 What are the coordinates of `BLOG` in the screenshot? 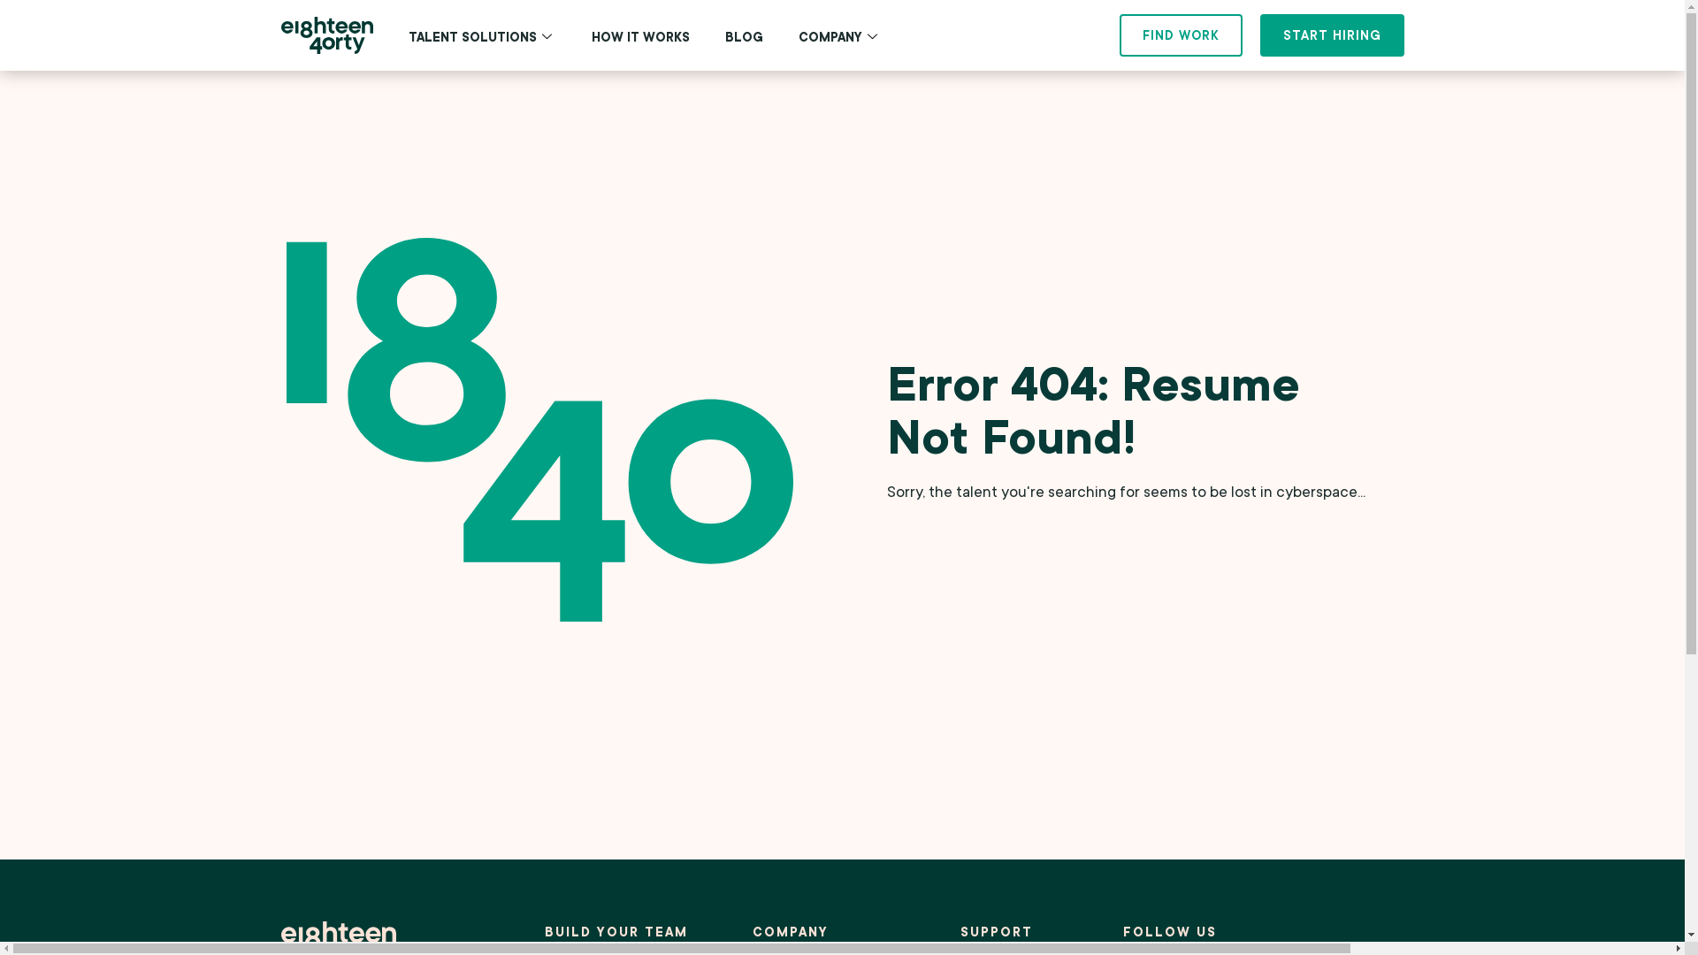 It's located at (745, 37).